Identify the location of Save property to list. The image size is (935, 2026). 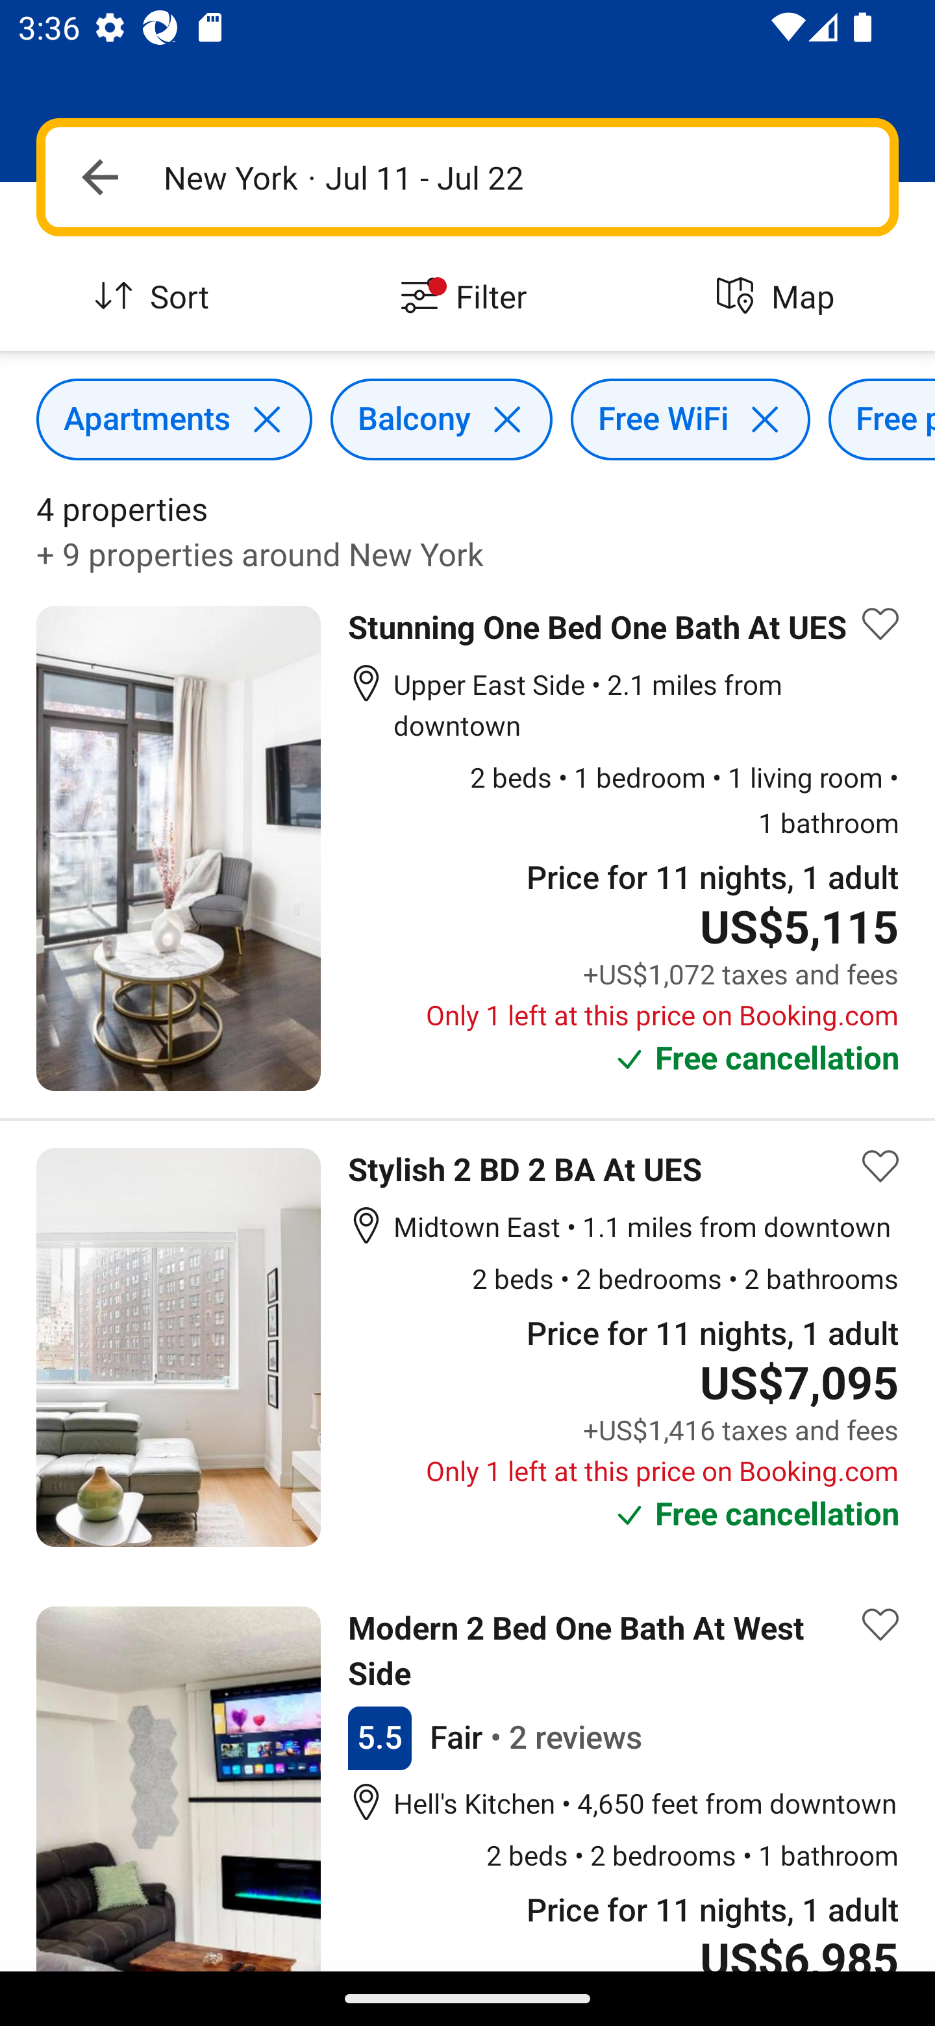
(880, 1625).